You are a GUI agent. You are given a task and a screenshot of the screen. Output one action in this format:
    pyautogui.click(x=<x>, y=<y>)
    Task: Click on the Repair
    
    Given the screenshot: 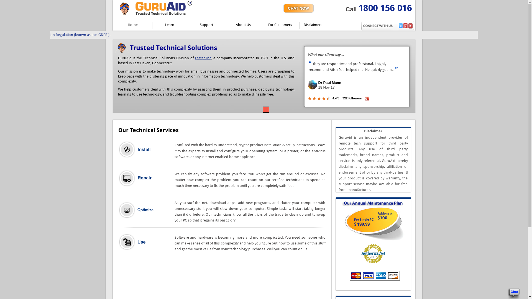 What is the action you would take?
    pyautogui.click(x=136, y=178)
    